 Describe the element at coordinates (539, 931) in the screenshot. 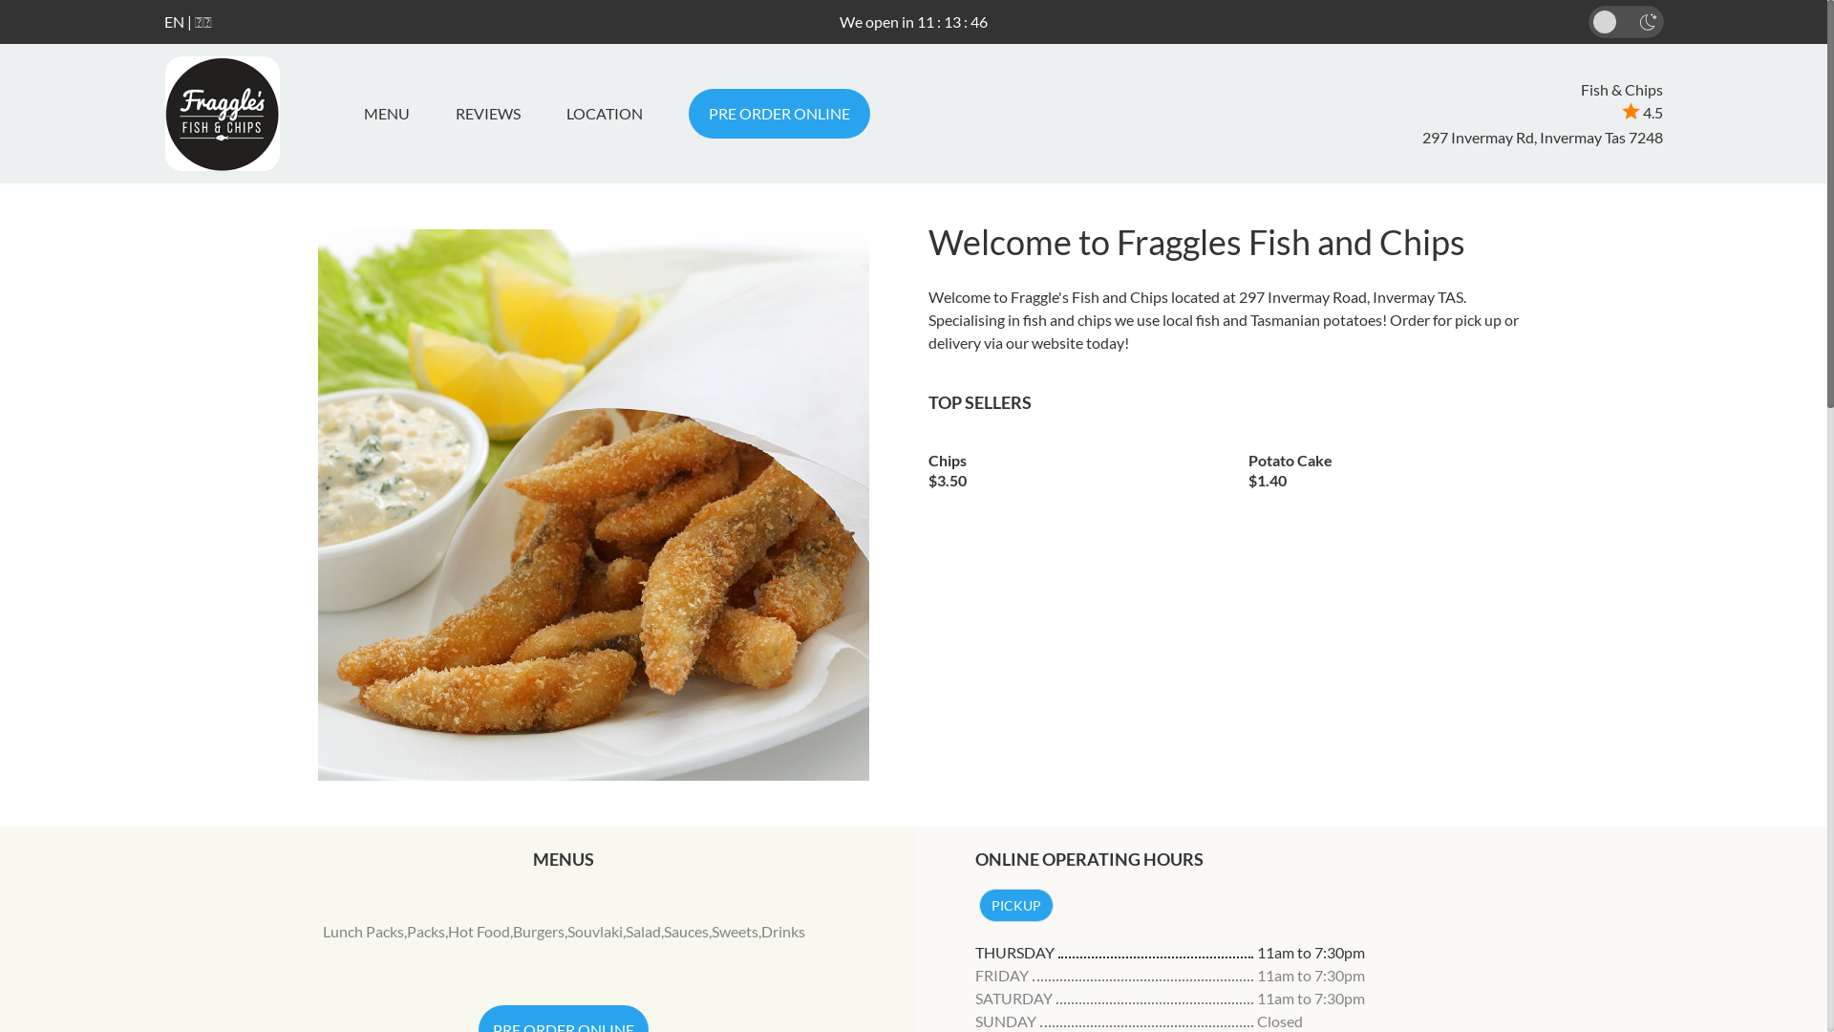

I see `Burgers` at that location.